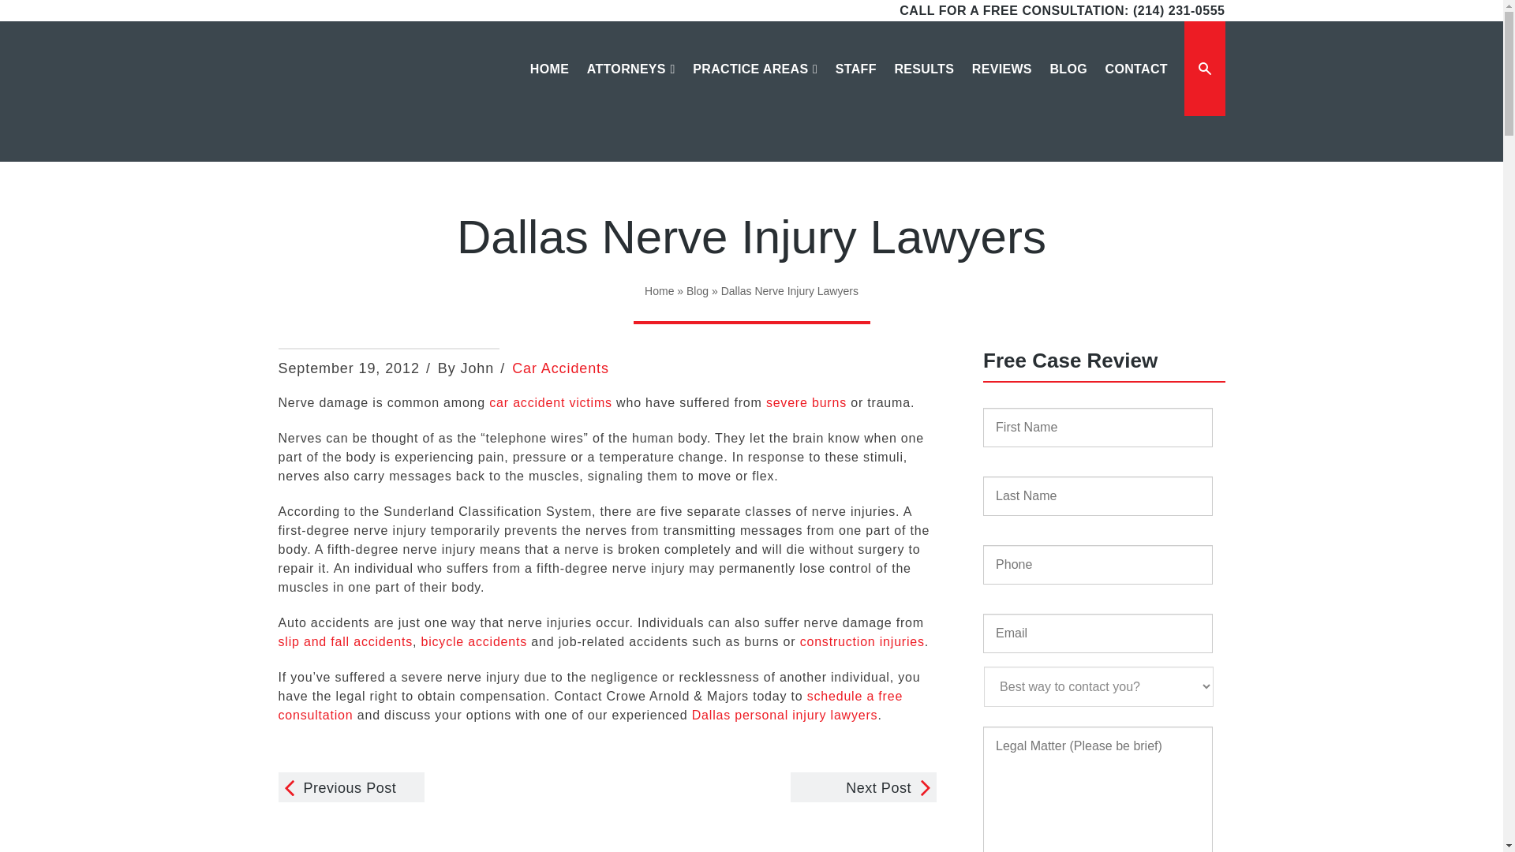 The width and height of the screenshot is (1515, 852). What do you see at coordinates (473, 641) in the screenshot?
I see `Bicycle and Pedestrian Accidents` at bounding box center [473, 641].